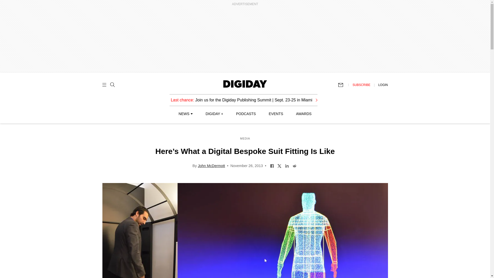 The image size is (494, 278). I want to click on PODCASTS, so click(246, 114).